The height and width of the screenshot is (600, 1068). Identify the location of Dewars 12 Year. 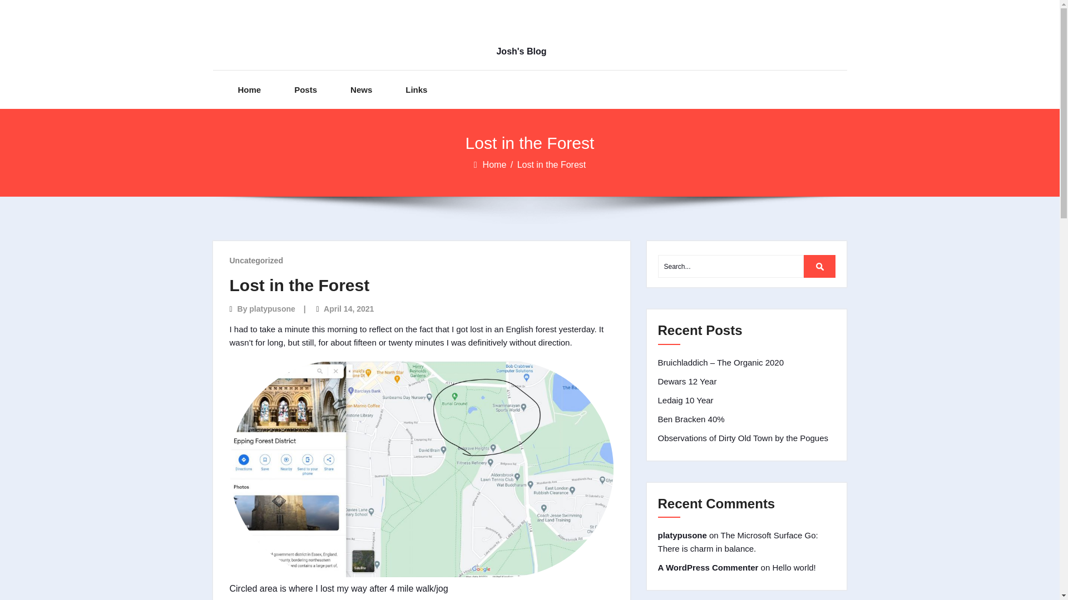
(687, 381).